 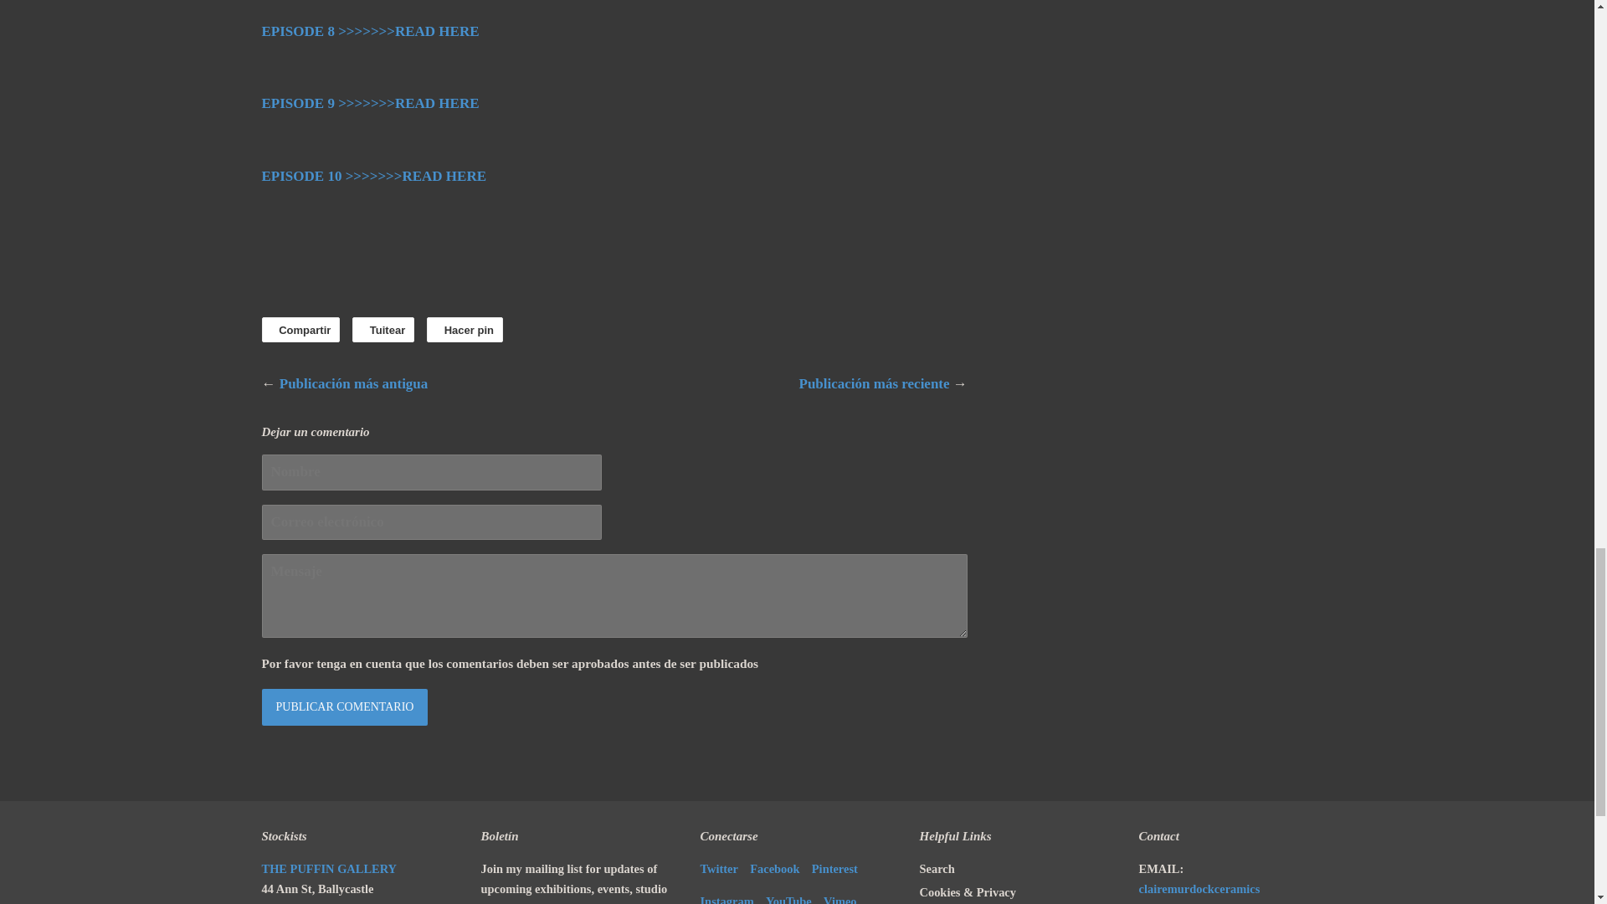 I want to click on Publicar comentario, so click(x=343, y=706).